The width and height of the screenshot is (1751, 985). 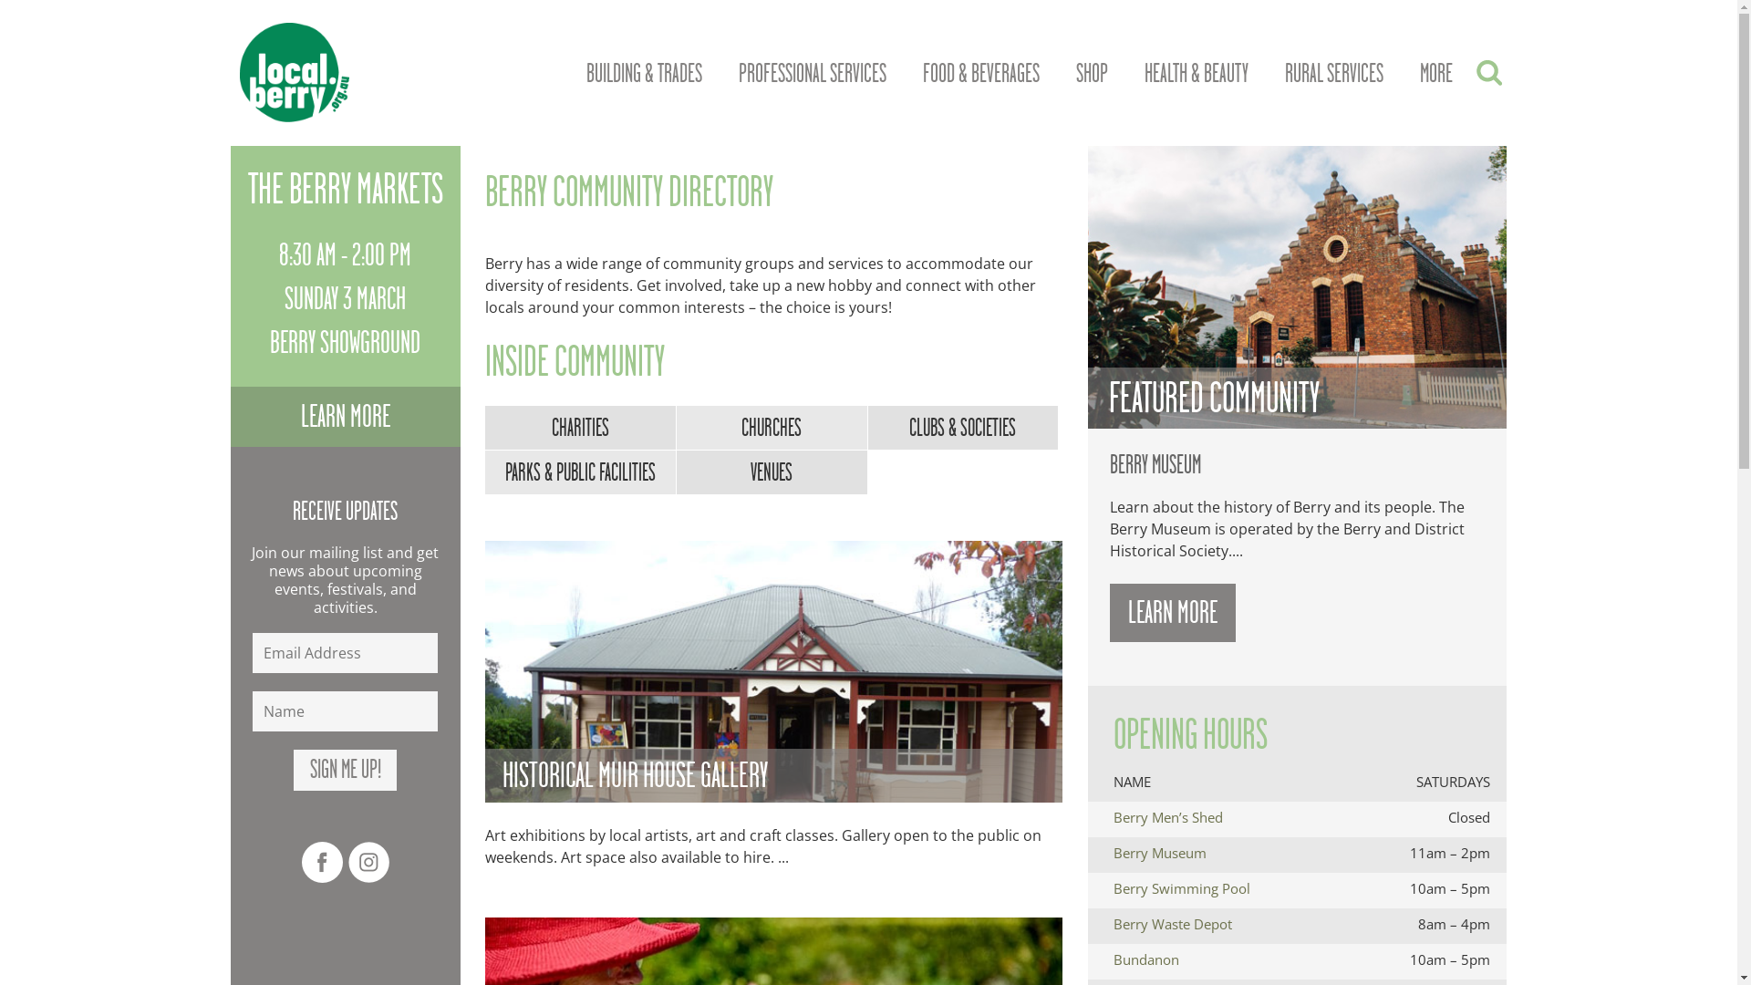 What do you see at coordinates (1182, 888) in the screenshot?
I see `Berry Swimming Pool` at bounding box center [1182, 888].